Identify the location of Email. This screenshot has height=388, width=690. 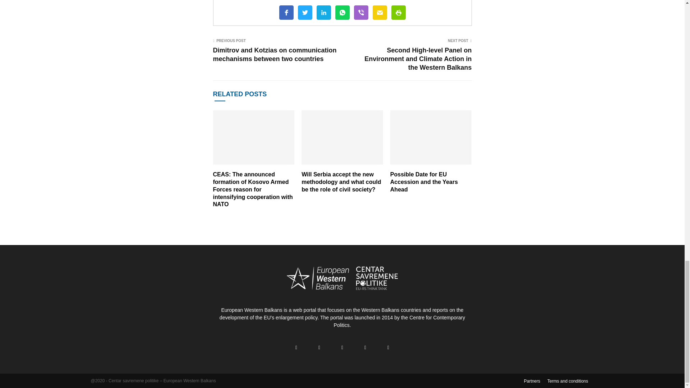
(379, 13).